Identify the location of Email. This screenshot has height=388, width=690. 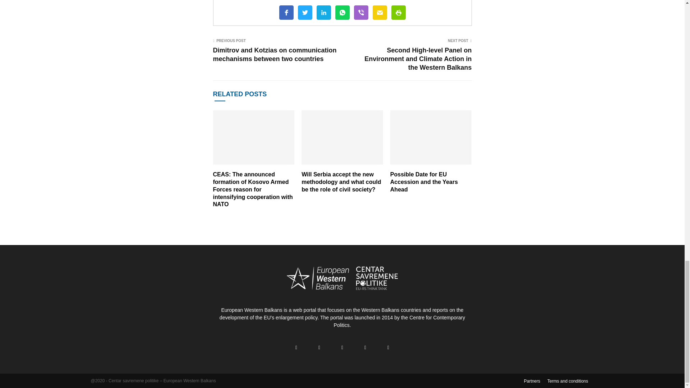
(379, 13).